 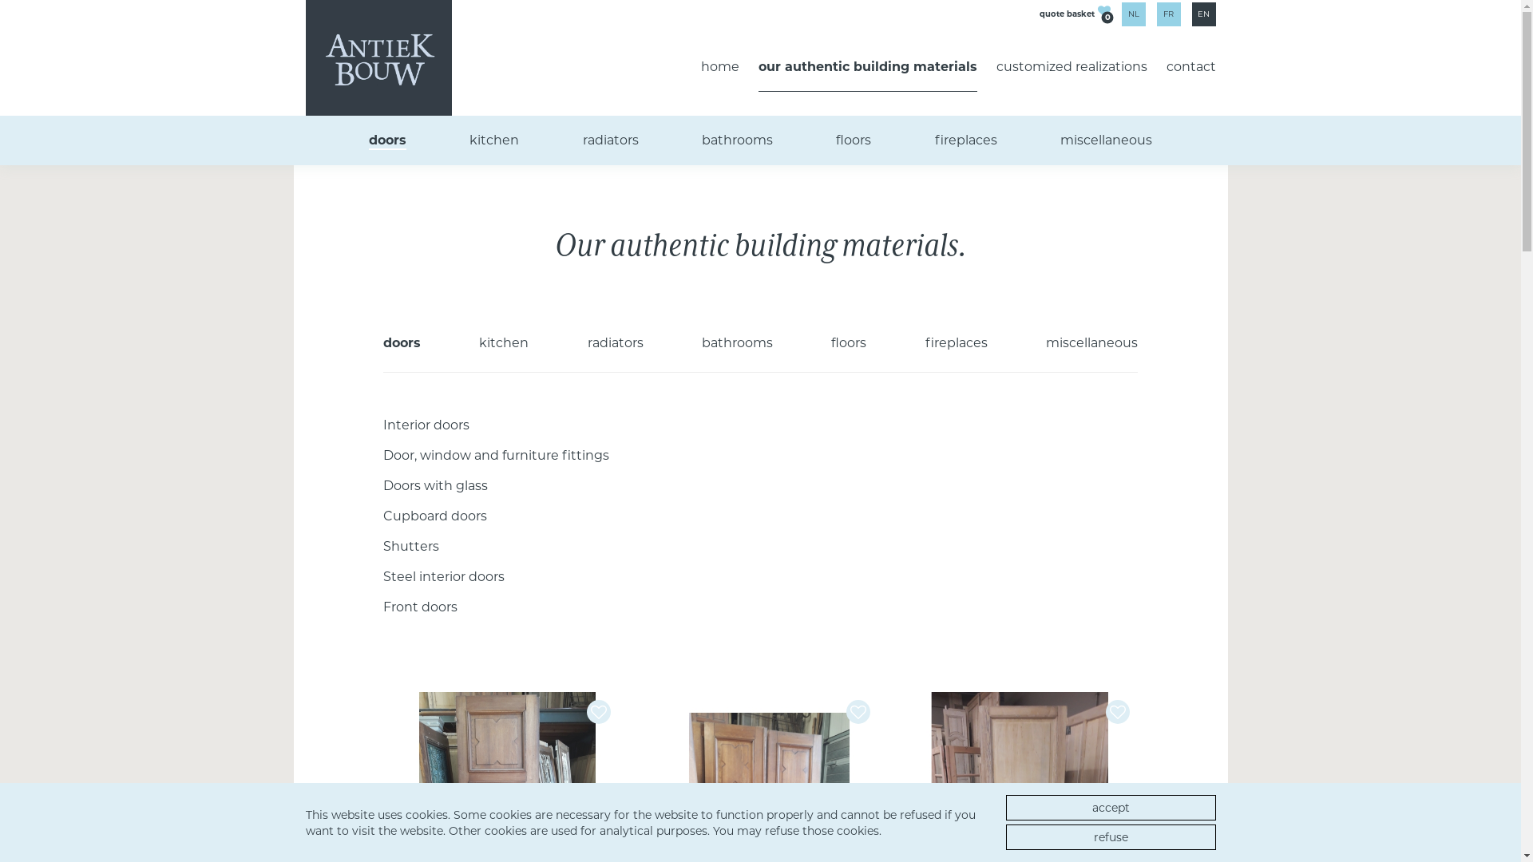 What do you see at coordinates (854, 140) in the screenshot?
I see `floors` at bounding box center [854, 140].